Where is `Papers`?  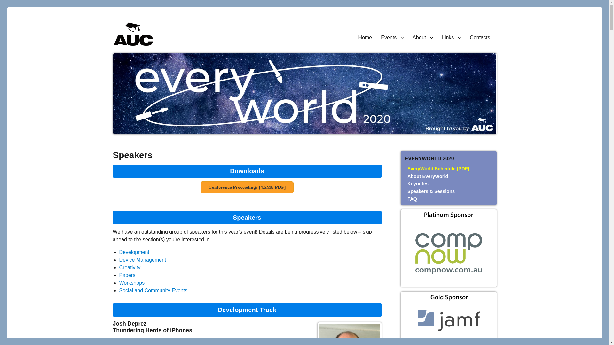 Papers is located at coordinates (127, 275).